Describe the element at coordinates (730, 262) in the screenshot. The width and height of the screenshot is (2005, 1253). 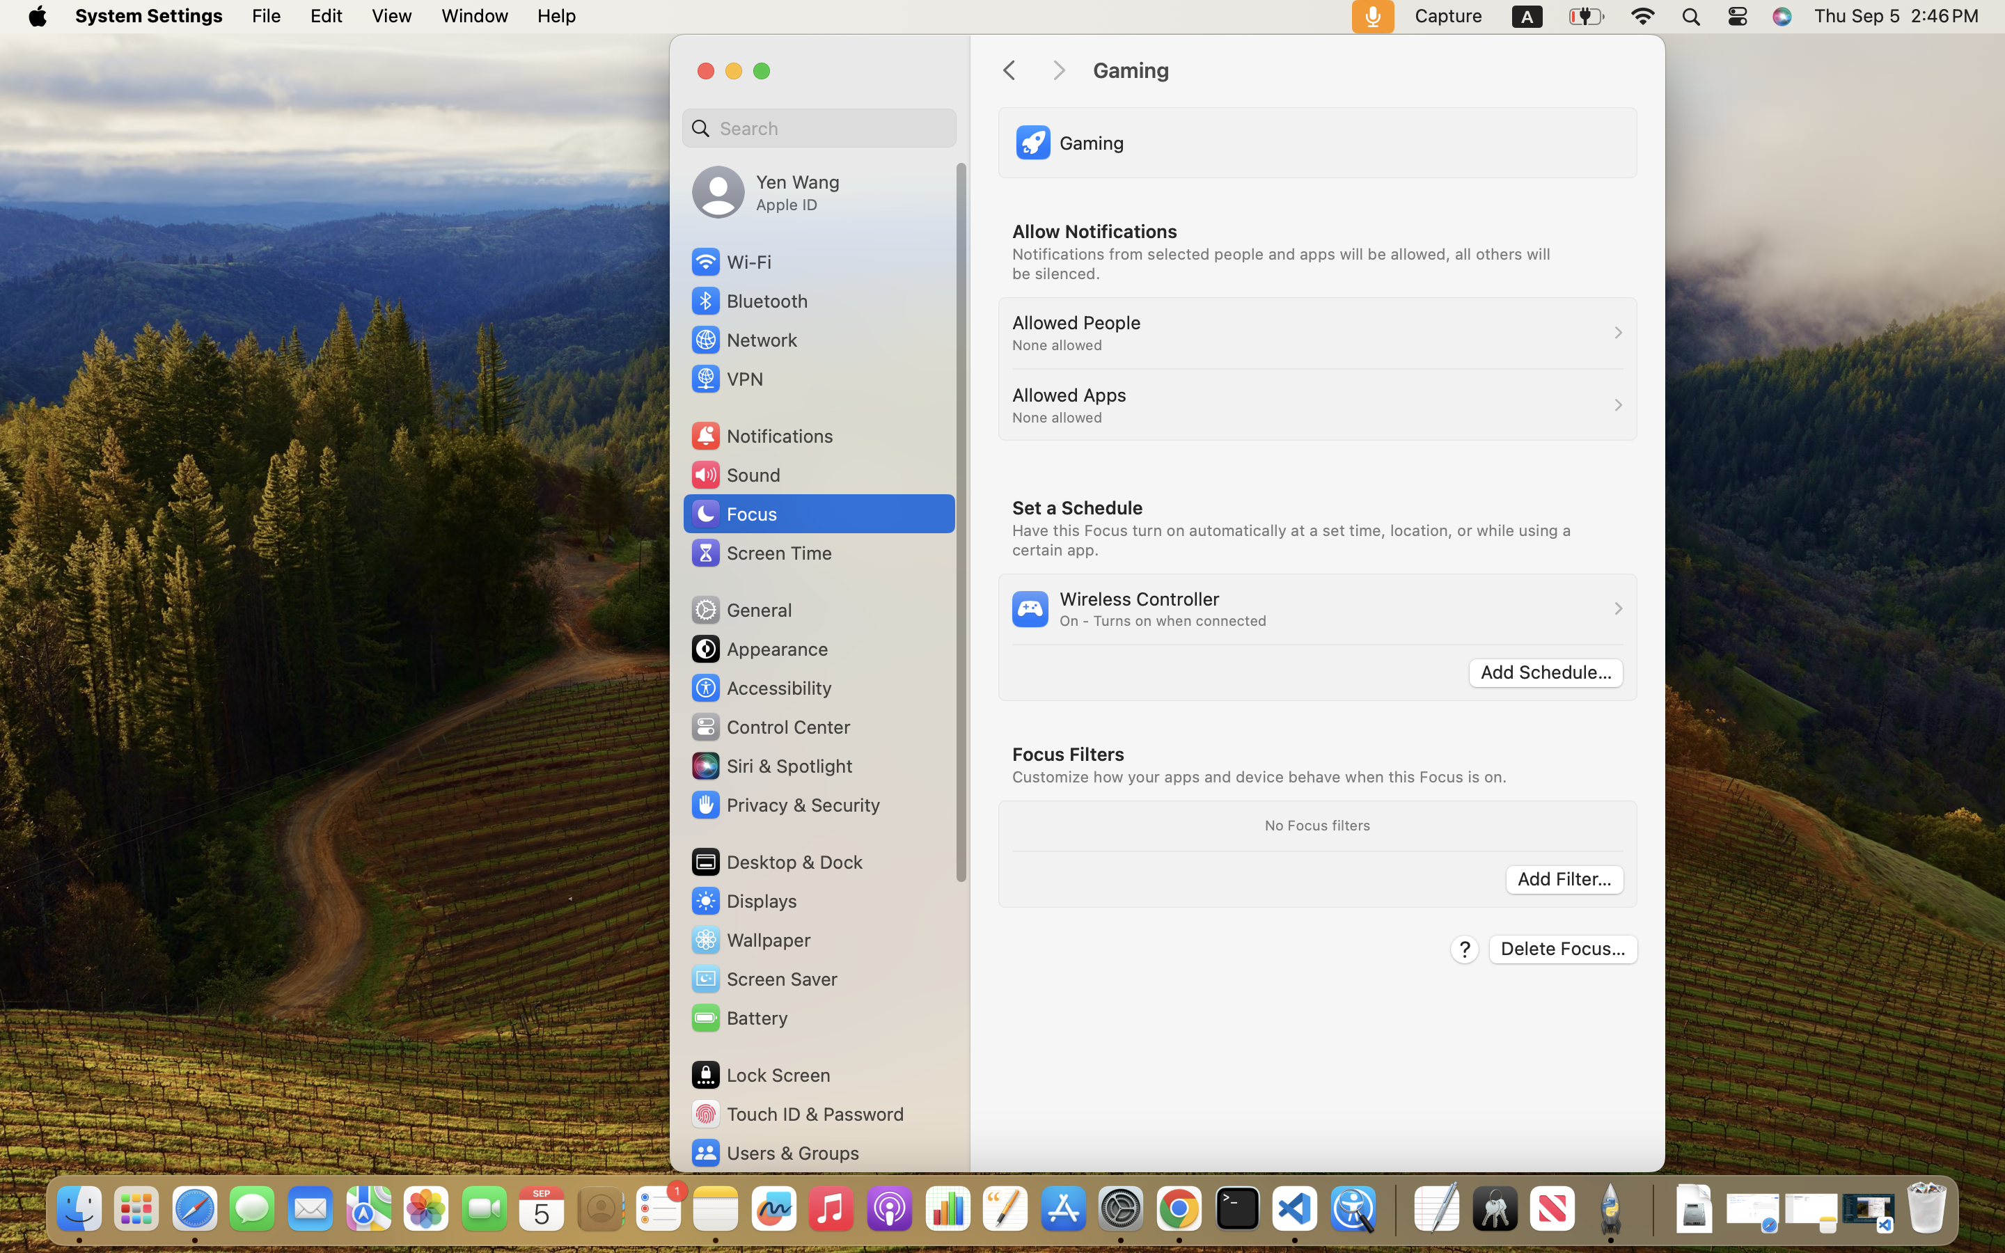
I see `Wi‑Fi` at that location.